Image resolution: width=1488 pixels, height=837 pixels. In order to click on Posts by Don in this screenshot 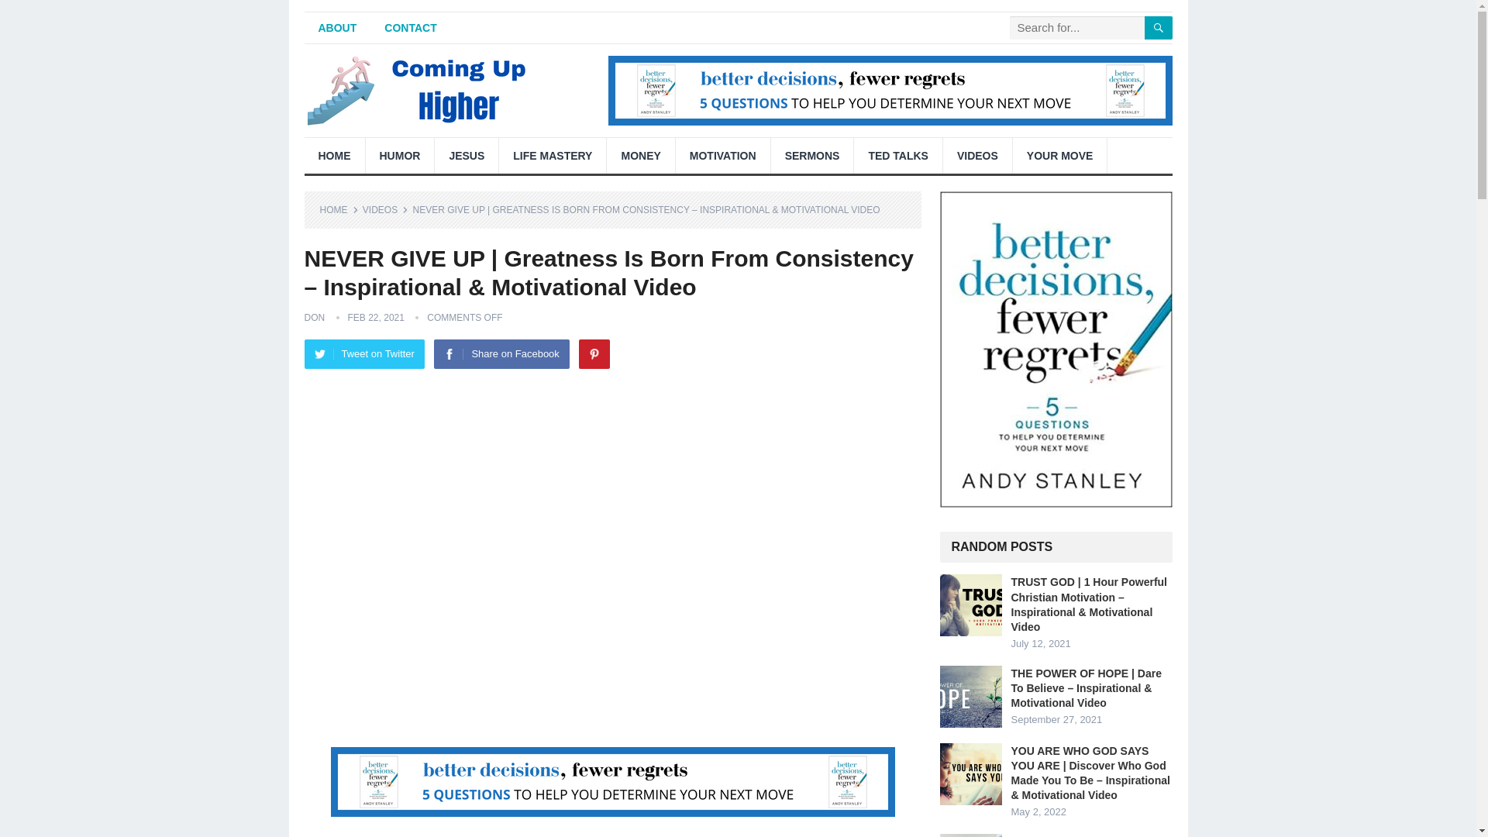, I will do `click(313, 317)`.